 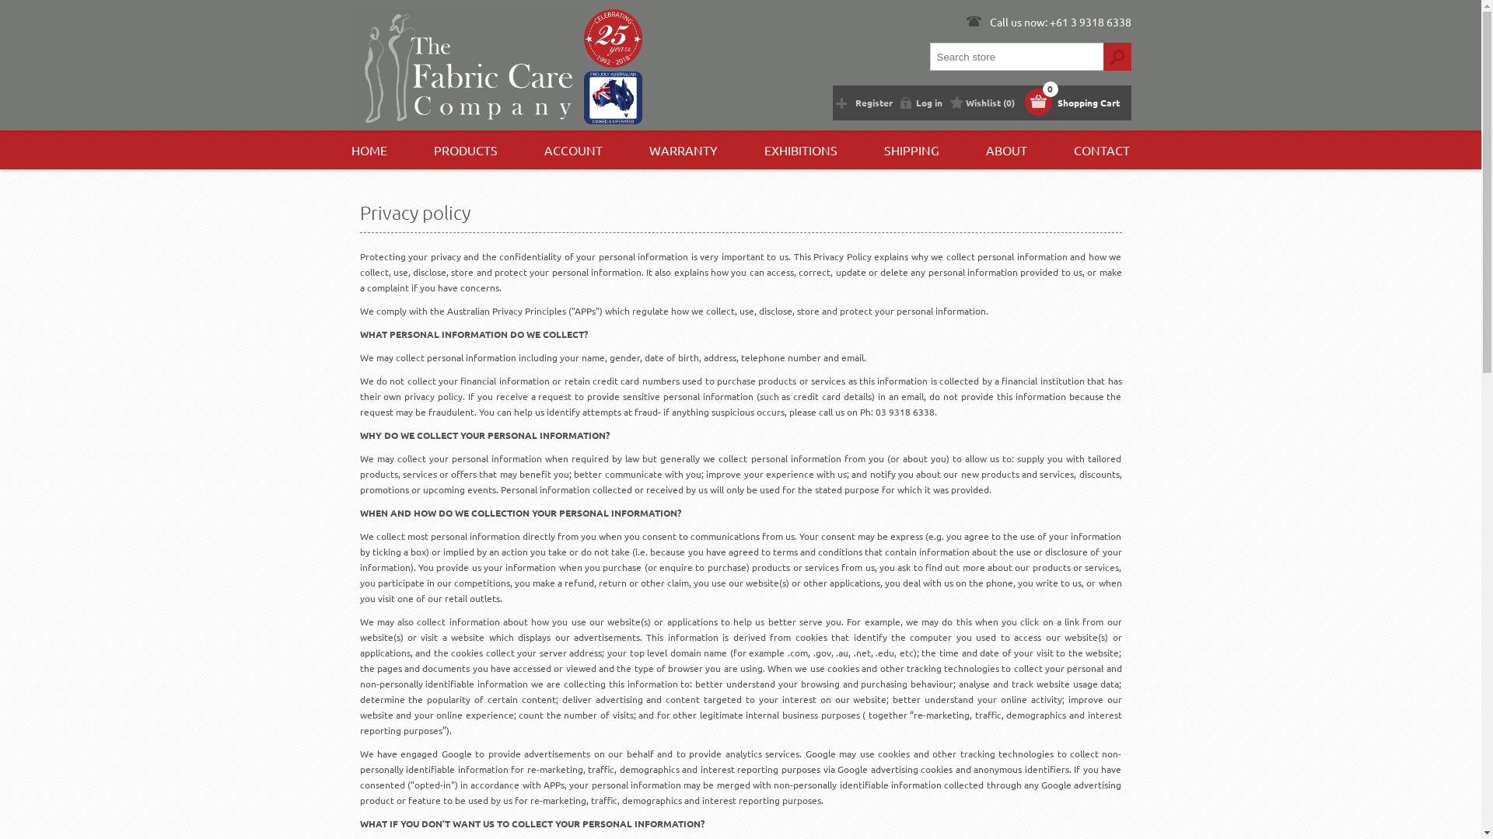 I want to click on Log in, so click(x=922, y=103).